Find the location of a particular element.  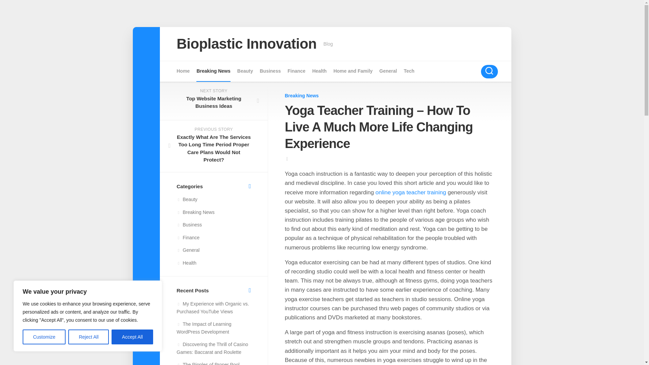

Customize is located at coordinates (44, 337).